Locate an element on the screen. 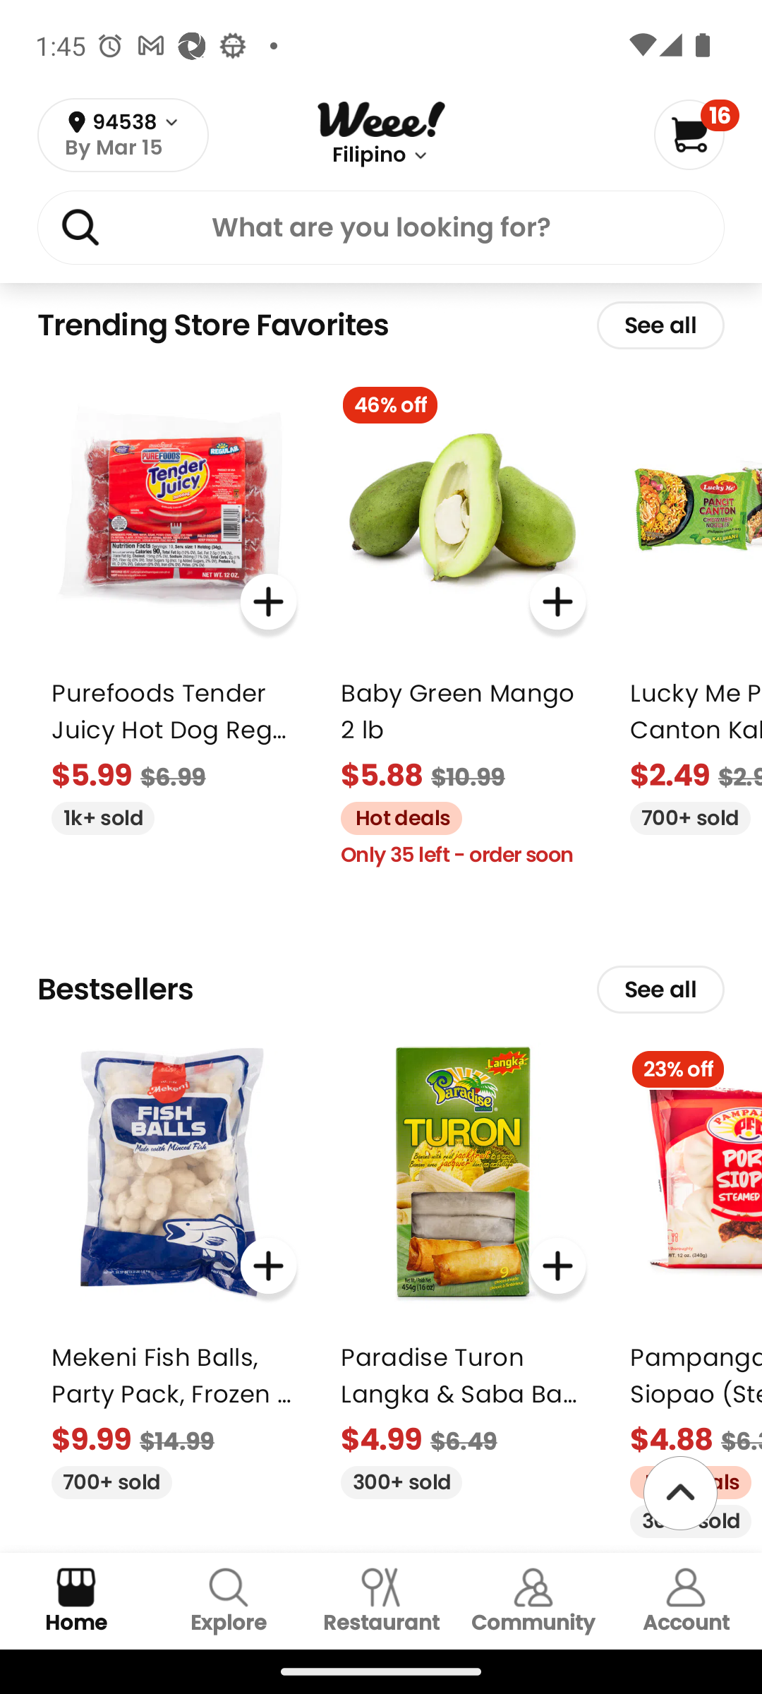  What are you looking for? is located at coordinates (381, 231).